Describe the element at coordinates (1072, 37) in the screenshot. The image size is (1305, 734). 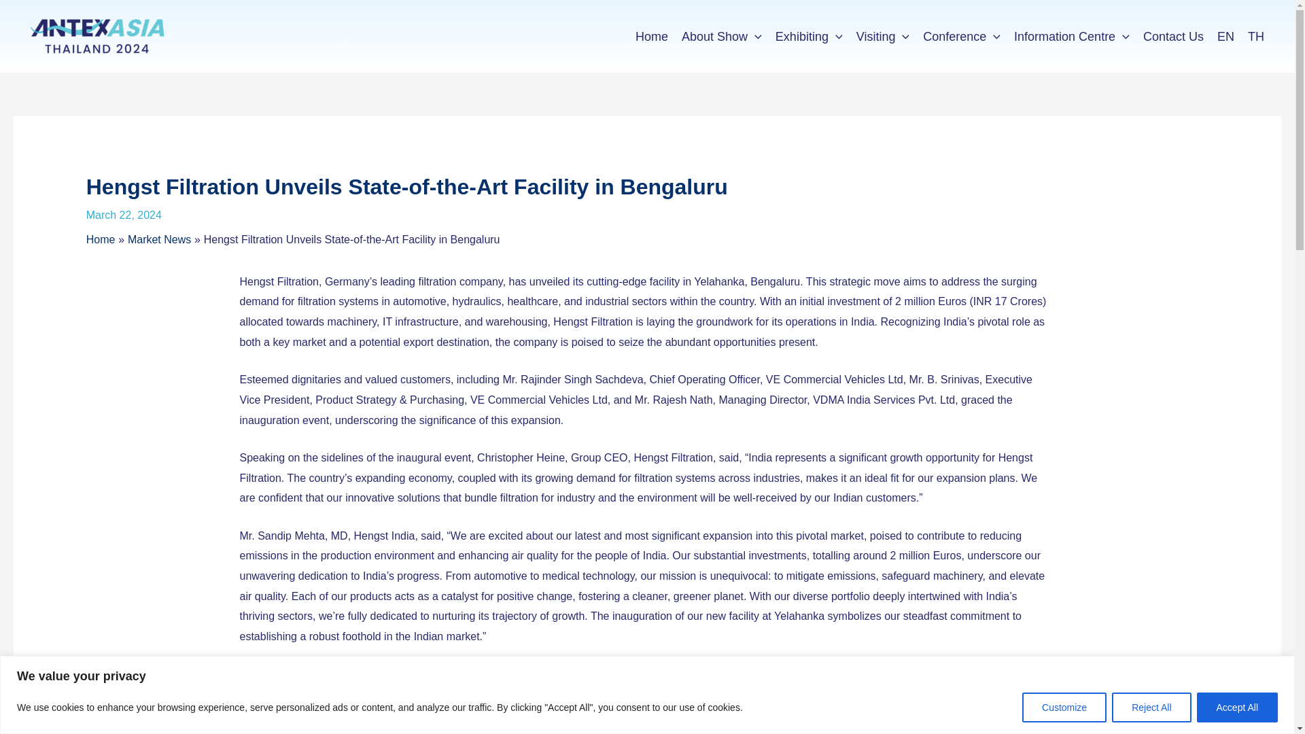
I see `Information Centre` at that location.